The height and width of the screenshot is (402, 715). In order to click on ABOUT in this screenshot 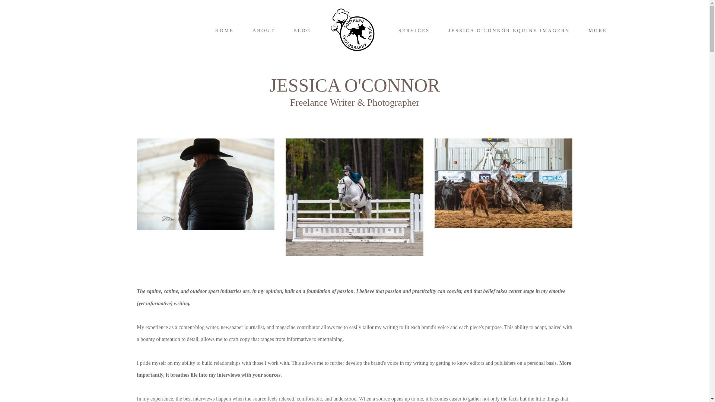, I will do `click(263, 30)`.